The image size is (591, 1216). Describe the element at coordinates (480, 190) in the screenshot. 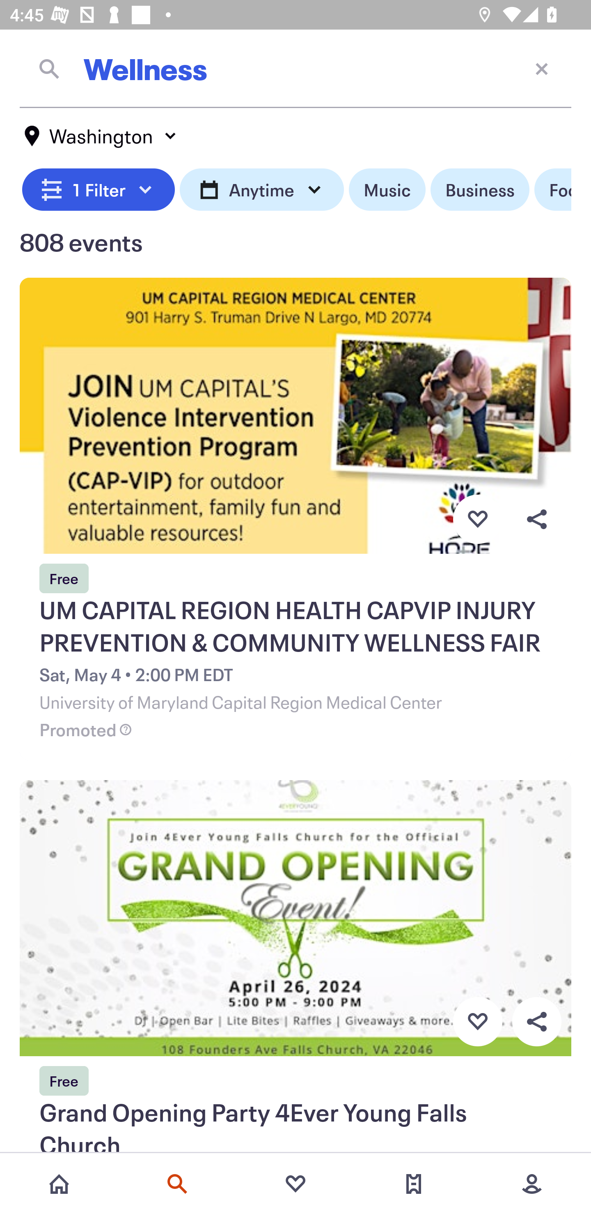

I see `Business` at that location.